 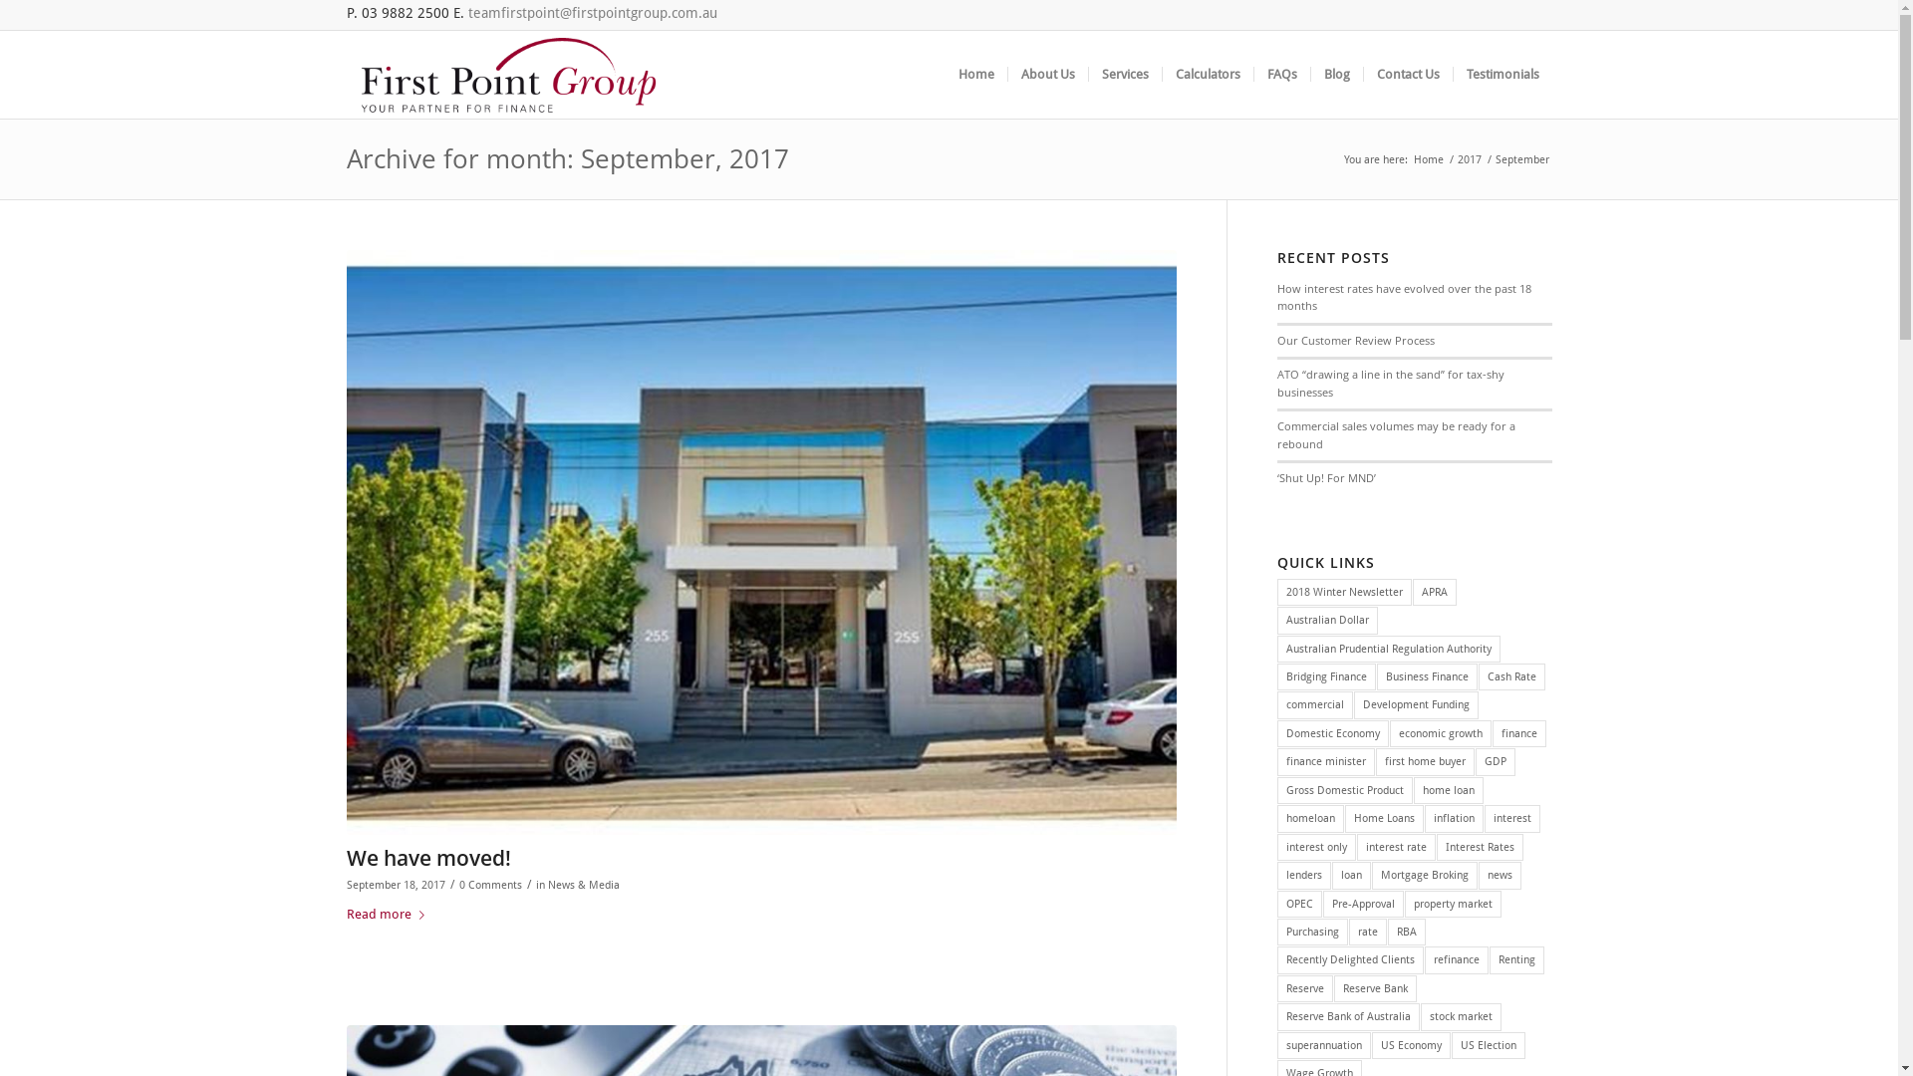 I want to click on economic growth, so click(x=1441, y=733).